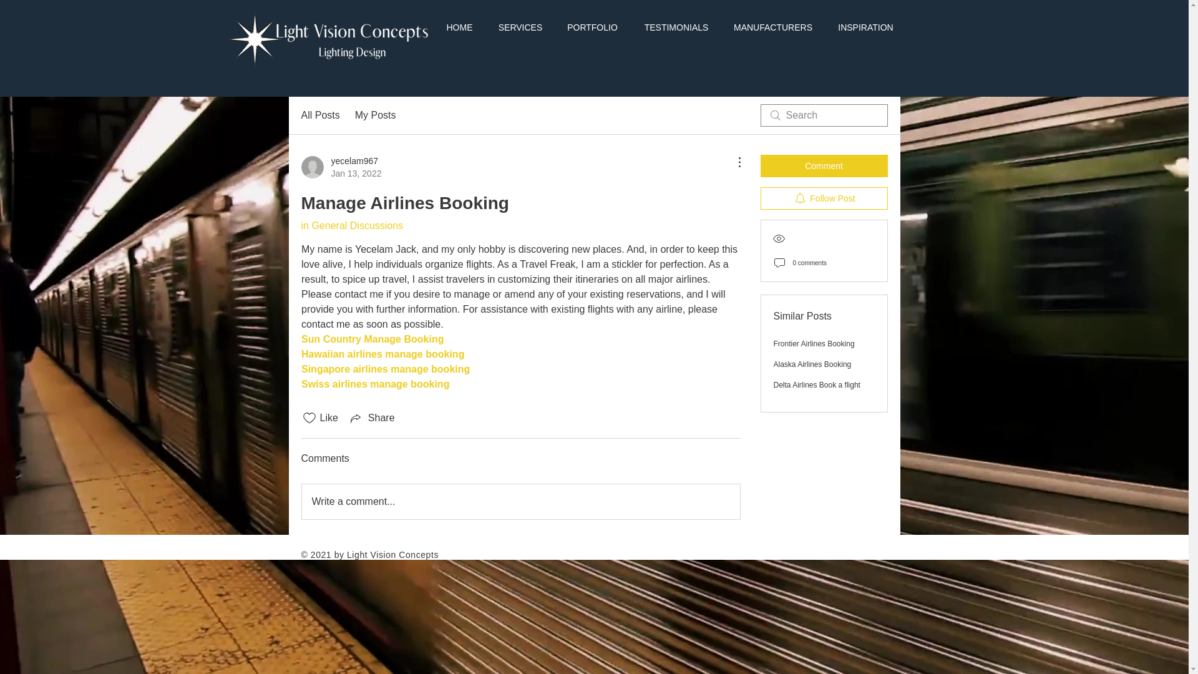 This screenshot has height=674, width=1198. What do you see at coordinates (331, 37) in the screenshot?
I see `Copy of Copy of Light Vision Concepts Lo` at bounding box center [331, 37].